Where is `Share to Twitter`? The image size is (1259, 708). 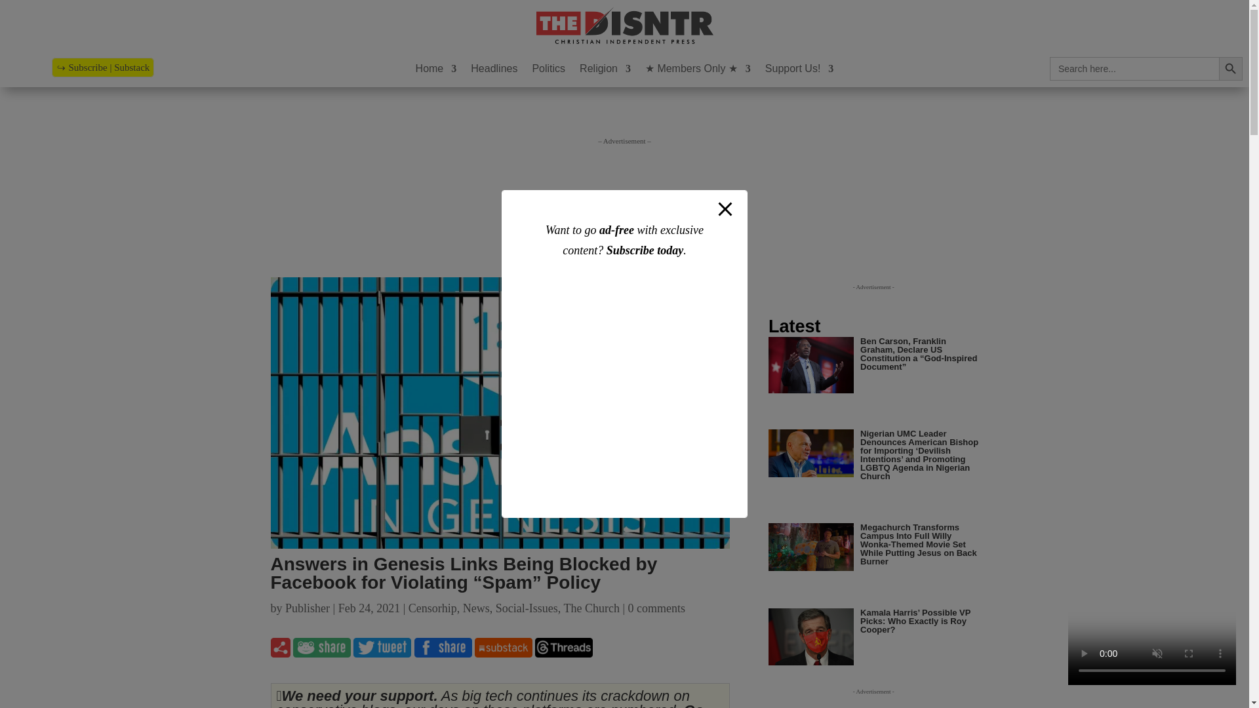 Share to Twitter is located at coordinates (382, 651).